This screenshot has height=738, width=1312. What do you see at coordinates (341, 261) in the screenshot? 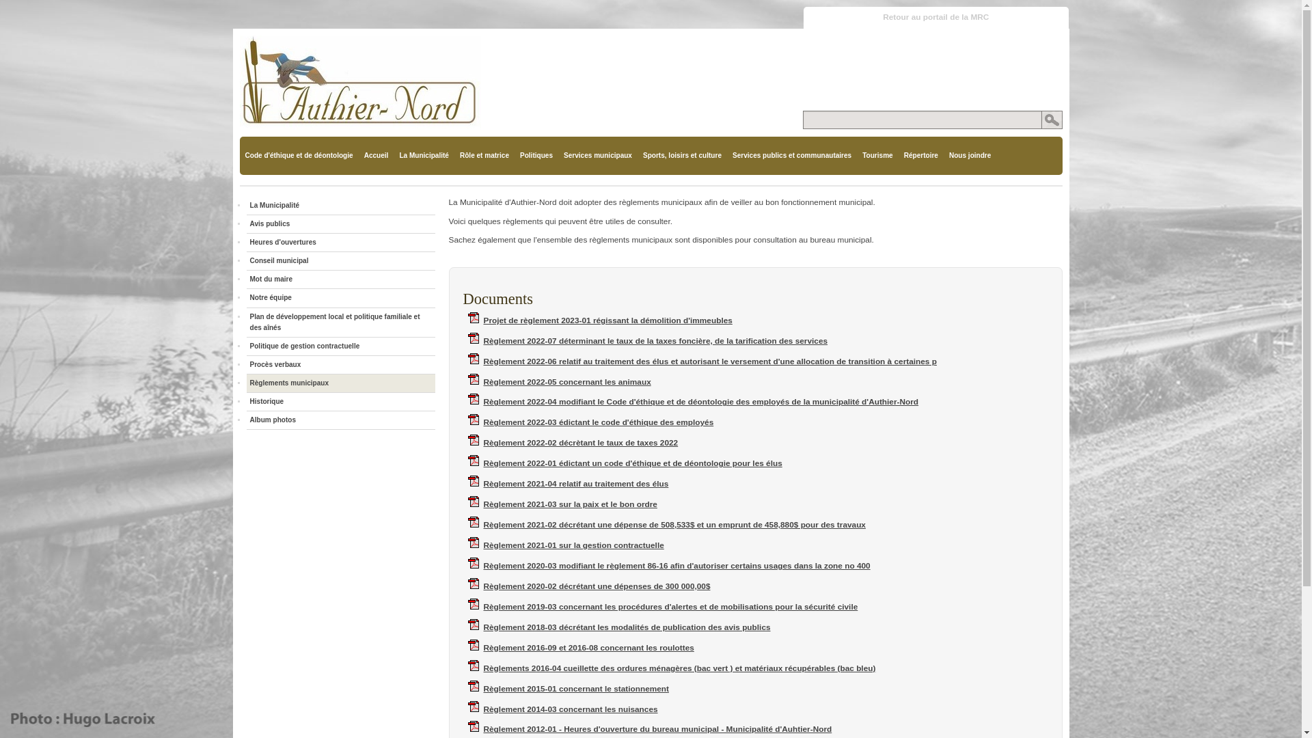
I see `Conseil municipal` at bounding box center [341, 261].